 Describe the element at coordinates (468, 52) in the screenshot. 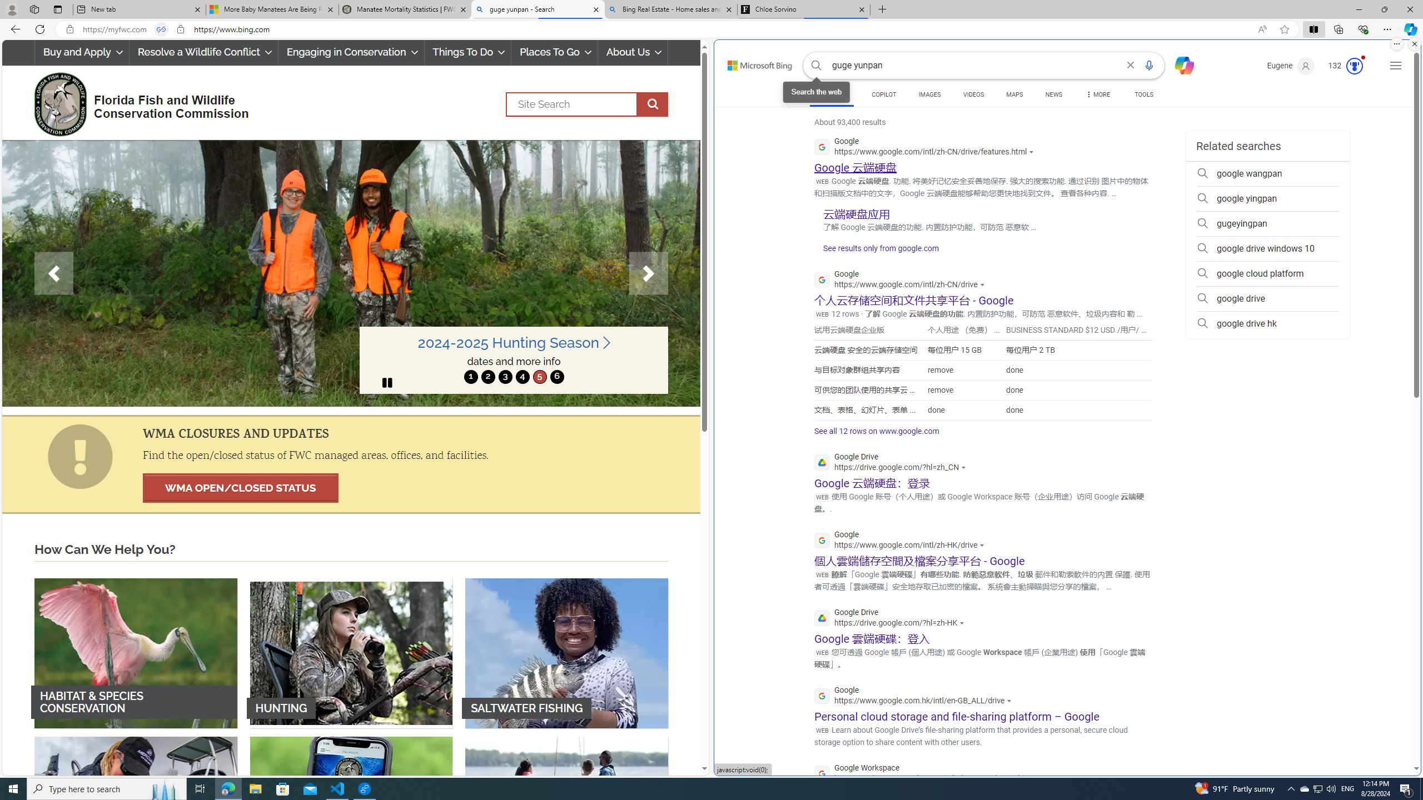

I see `Things To Do` at that location.